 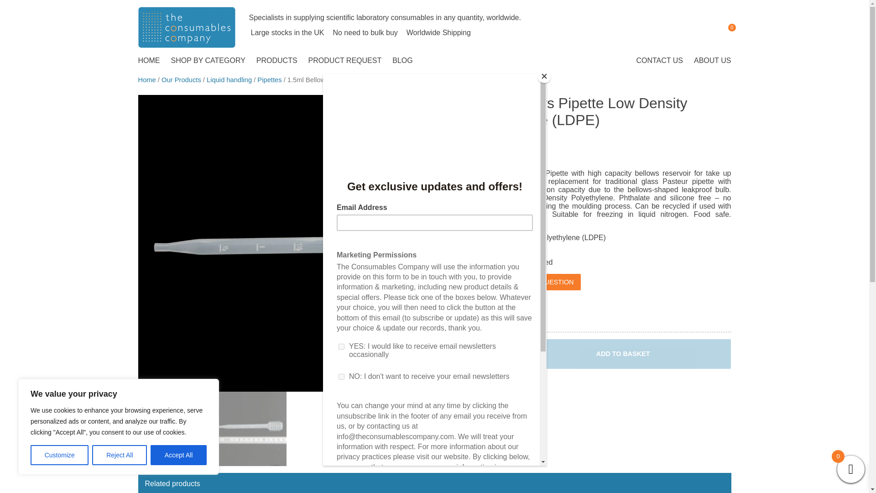 What do you see at coordinates (269, 79) in the screenshot?
I see `Pipettes` at bounding box center [269, 79].